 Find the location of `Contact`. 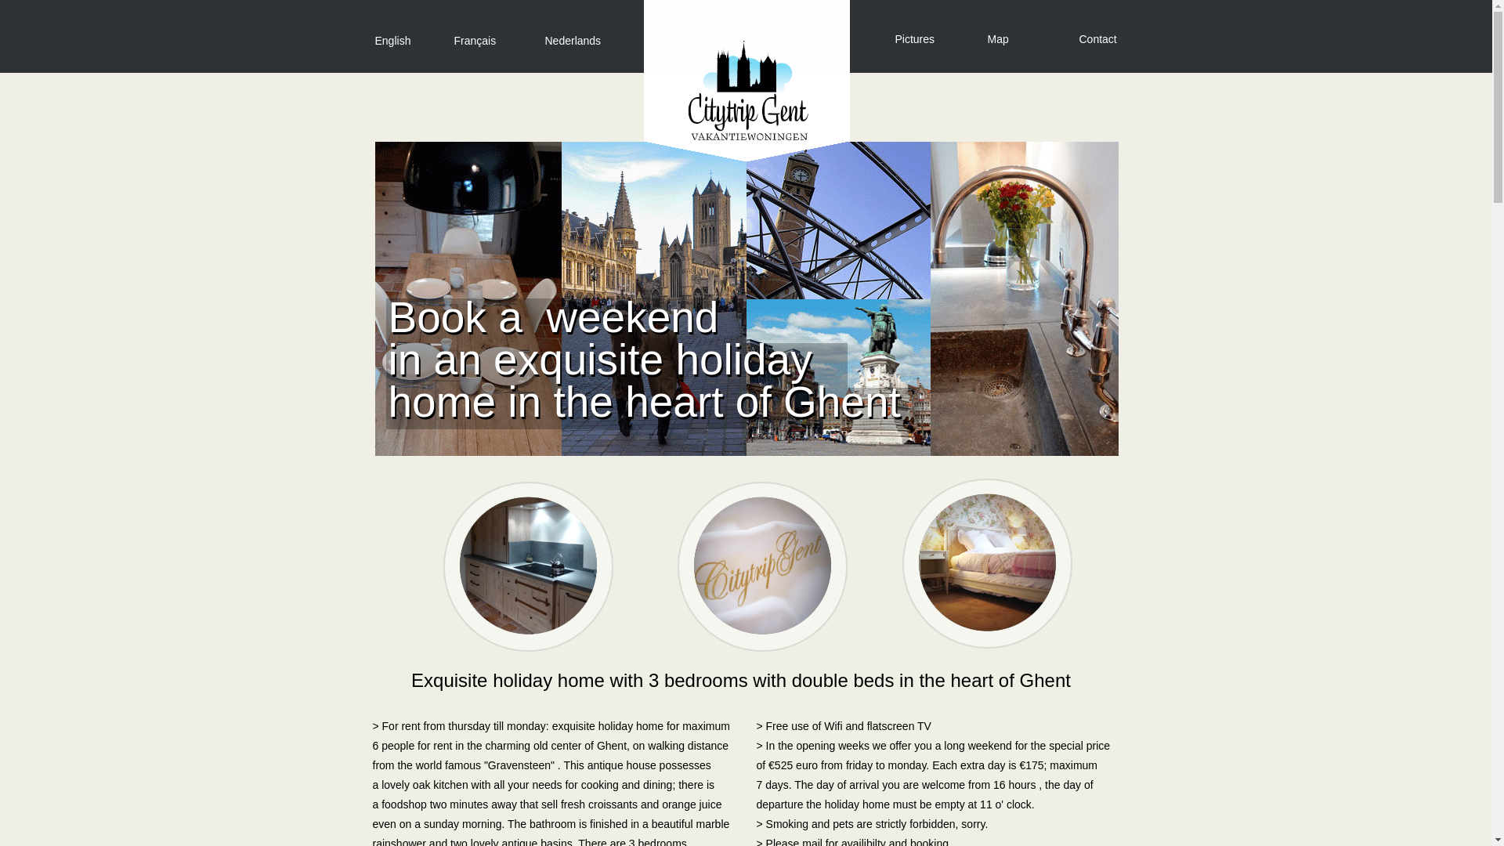

Contact is located at coordinates (1119, 44).